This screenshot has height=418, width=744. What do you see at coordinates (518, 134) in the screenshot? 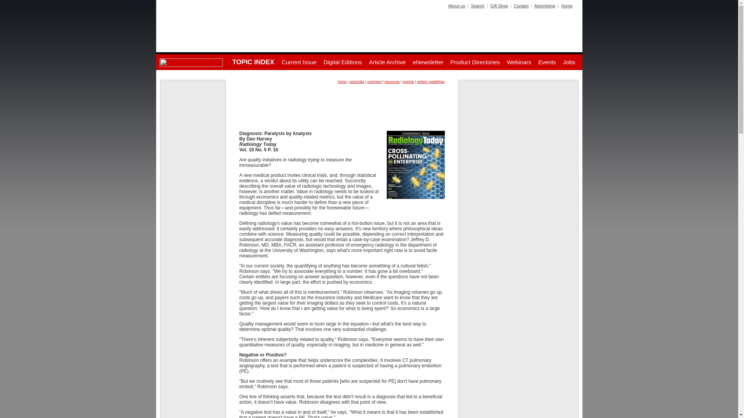
I see `3rd party ad content` at bounding box center [518, 134].